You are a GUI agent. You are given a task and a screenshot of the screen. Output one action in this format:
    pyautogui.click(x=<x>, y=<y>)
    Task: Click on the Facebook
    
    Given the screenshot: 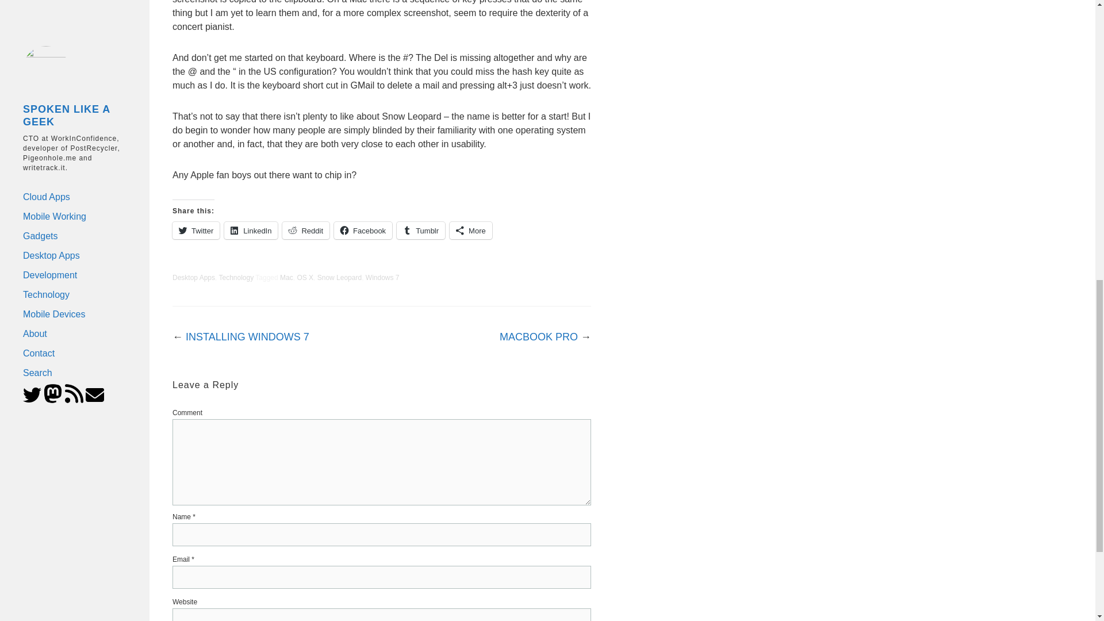 What is the action you would take?
    pyautogui.click(x=363, y=230)
    